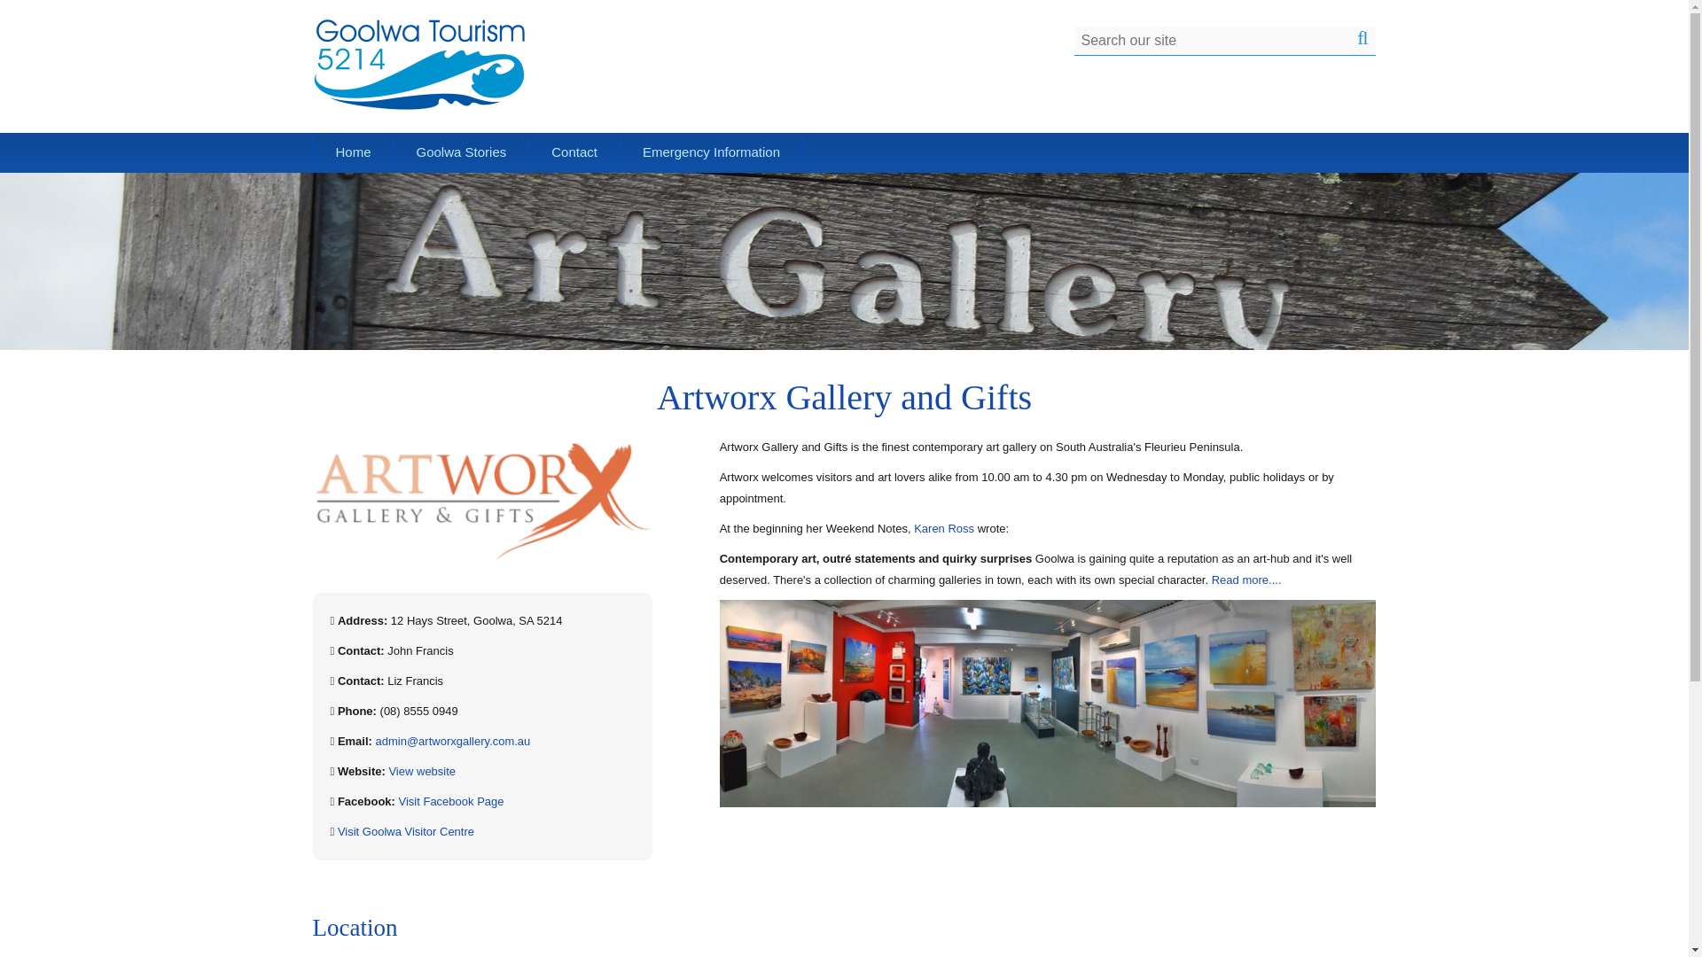 The image size is (1702, 957). What do you see at coordinates (422, 771) in the screenshot?
I see `View website` at bounding box center [422, 771].